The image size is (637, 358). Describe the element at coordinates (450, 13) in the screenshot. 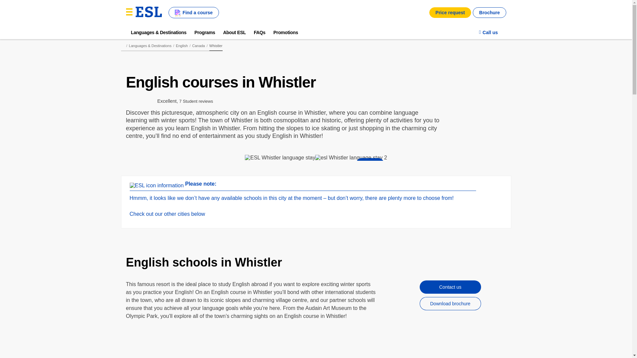

I see `Price request` at that location.